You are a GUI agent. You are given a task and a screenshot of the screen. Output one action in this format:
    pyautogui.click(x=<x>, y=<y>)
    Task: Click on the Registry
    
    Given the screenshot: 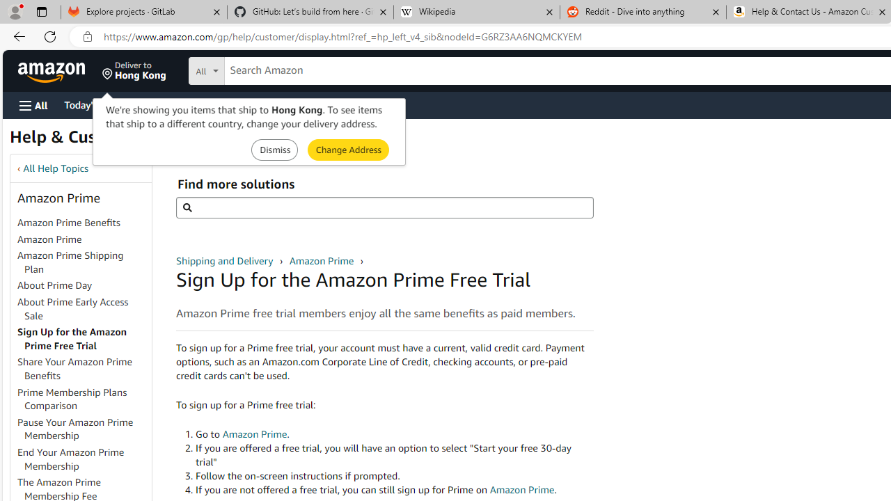 What is the action you would take?
    pyautogui.click(x=251, y=104)
    